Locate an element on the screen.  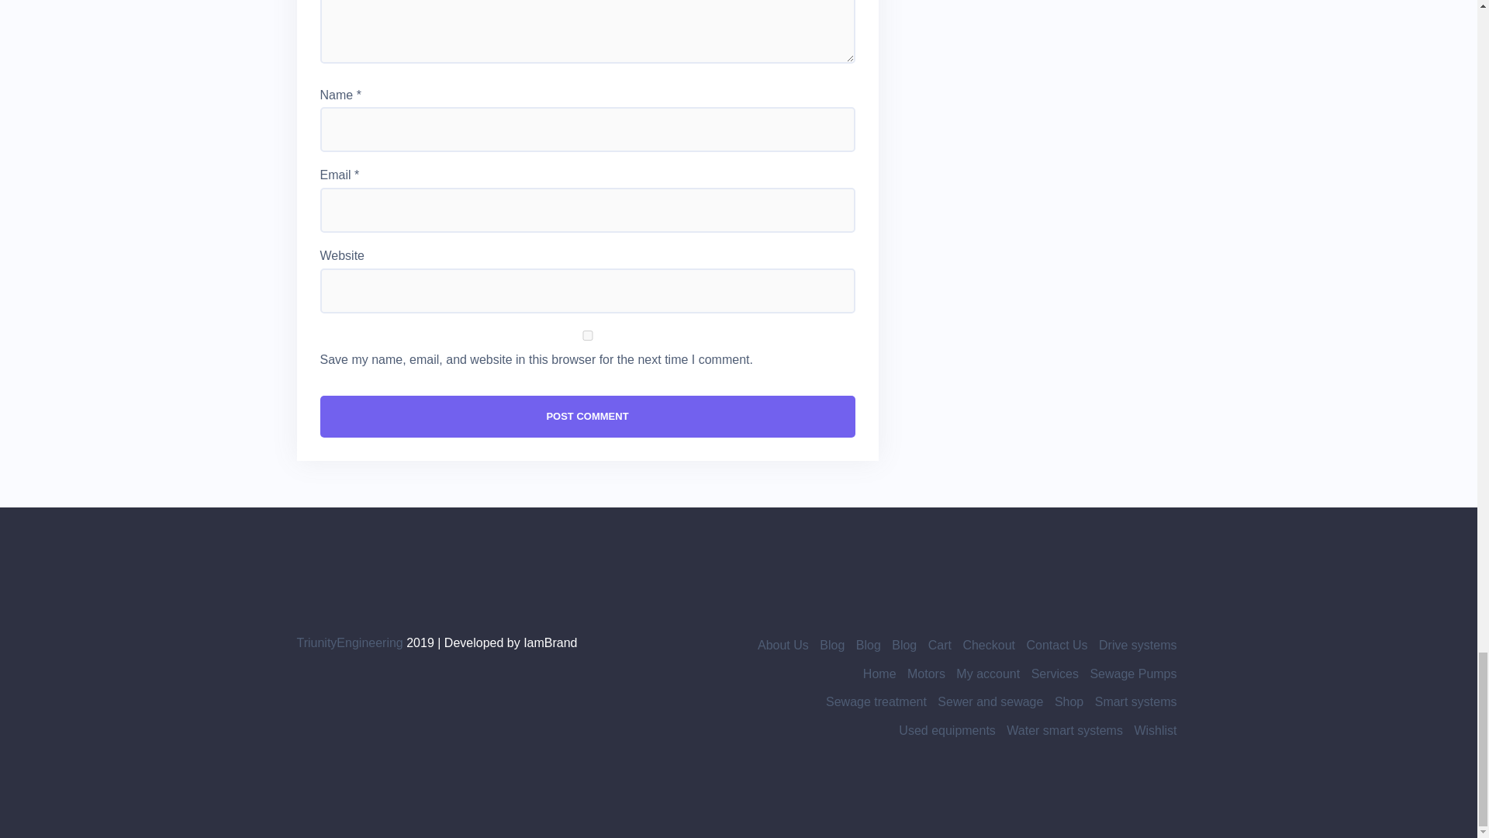
Sewage Pumps is located at coordinates (1132, 674).